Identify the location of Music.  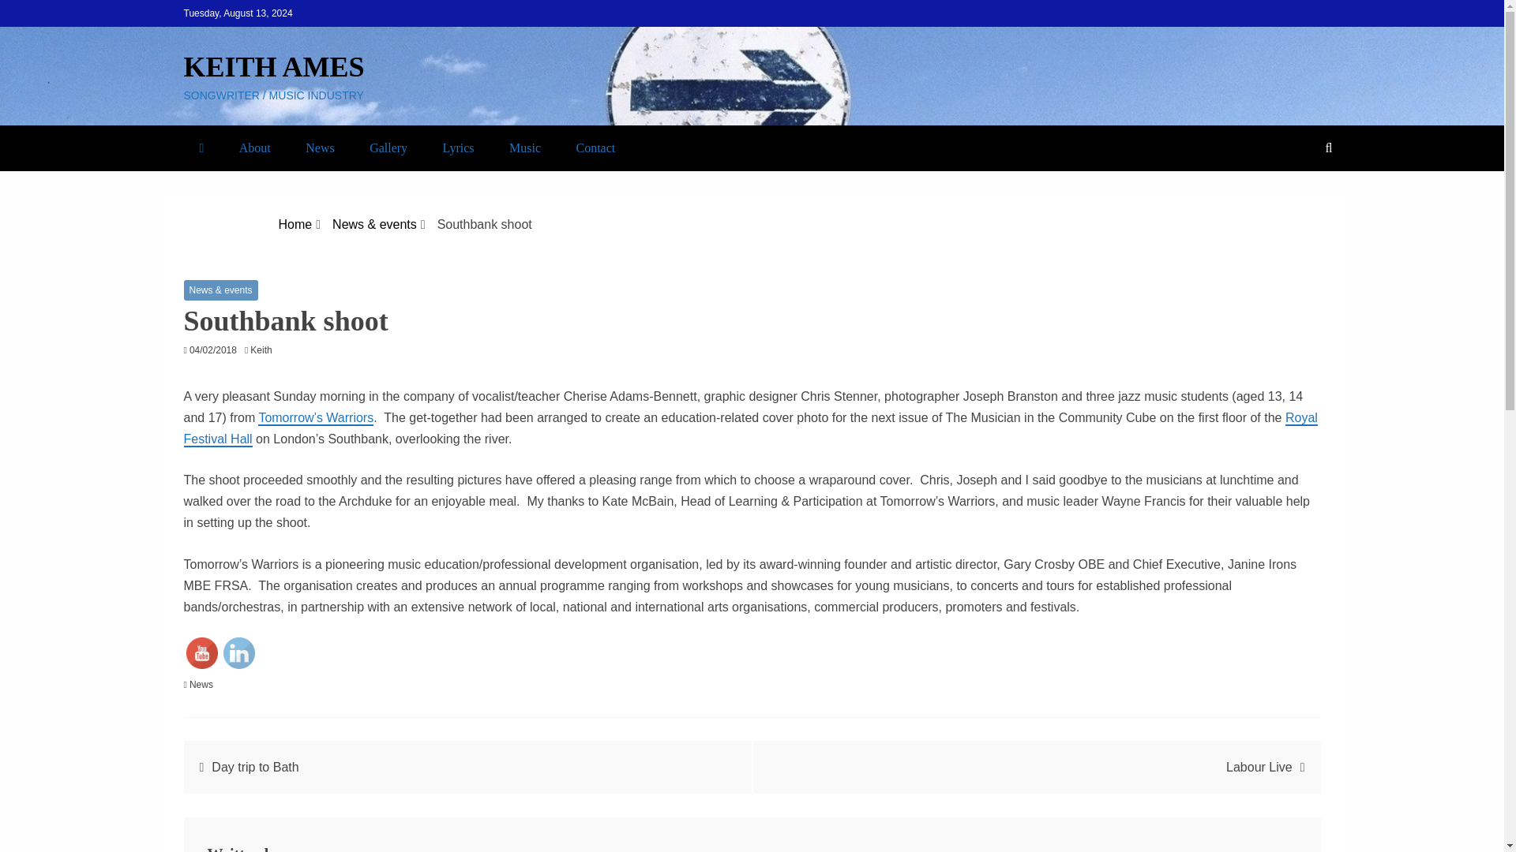
(524, 148).